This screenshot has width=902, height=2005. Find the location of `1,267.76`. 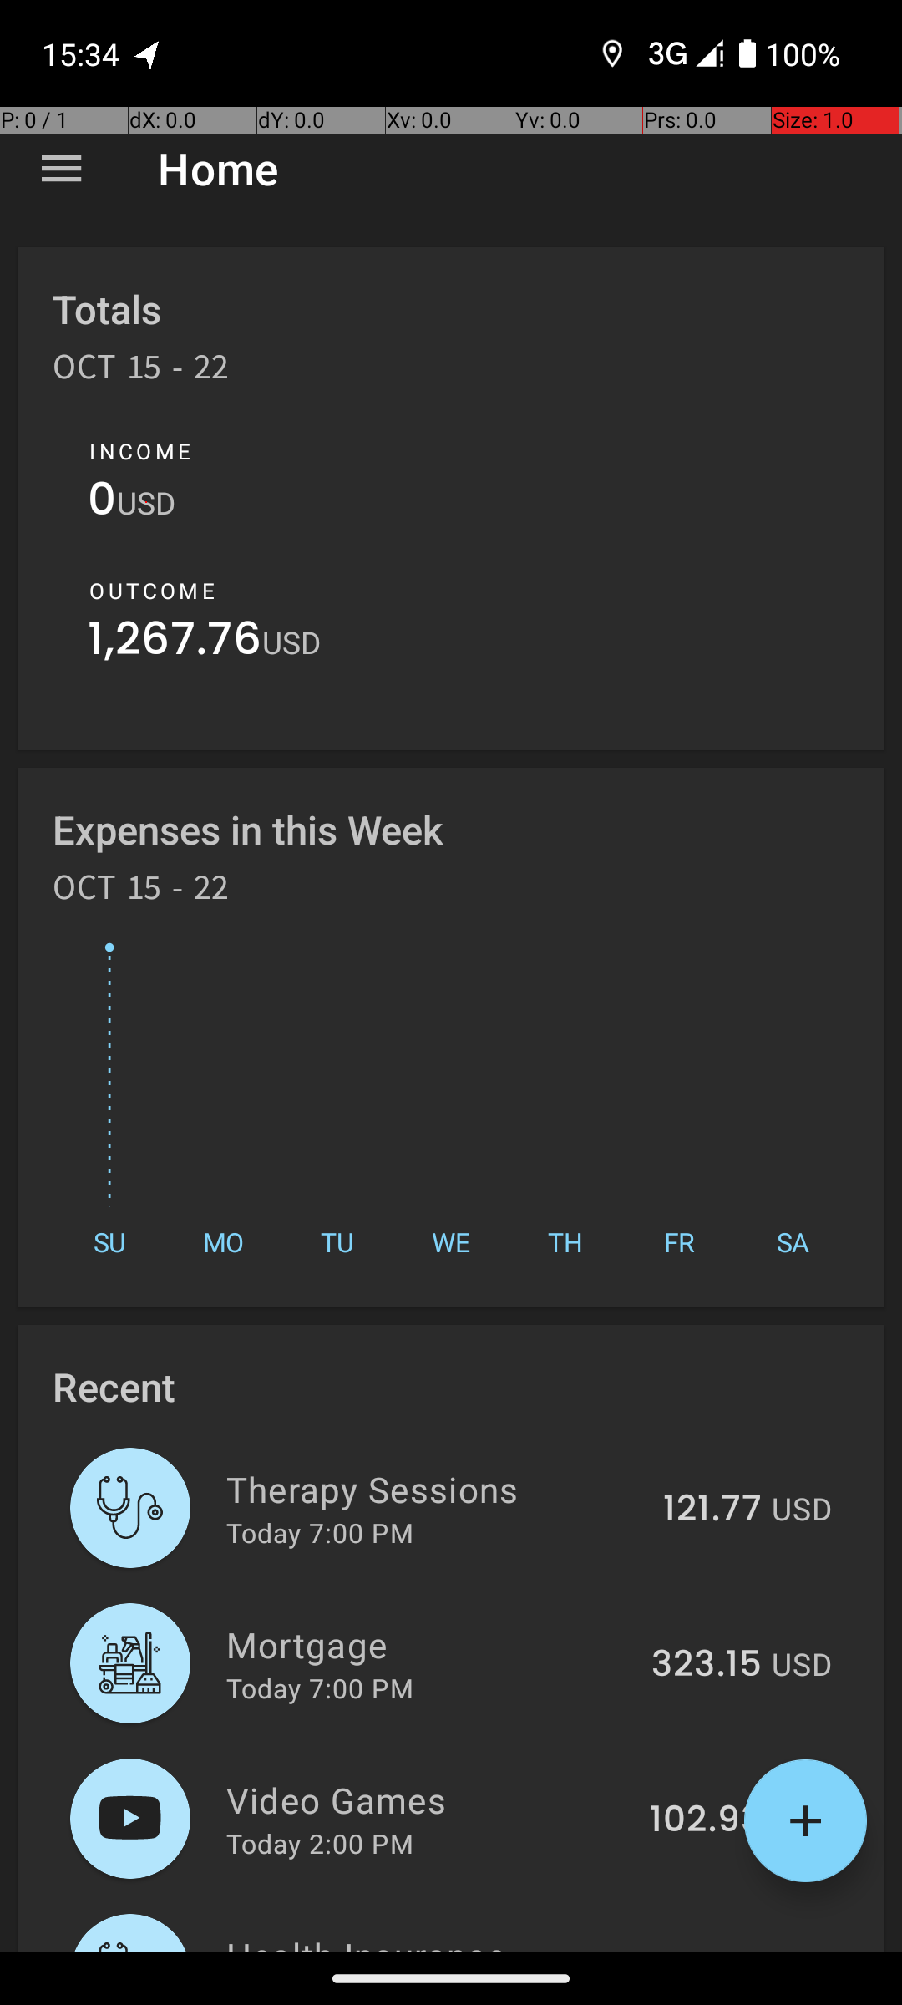

1,267.76 is located at coordinates (175, 643).